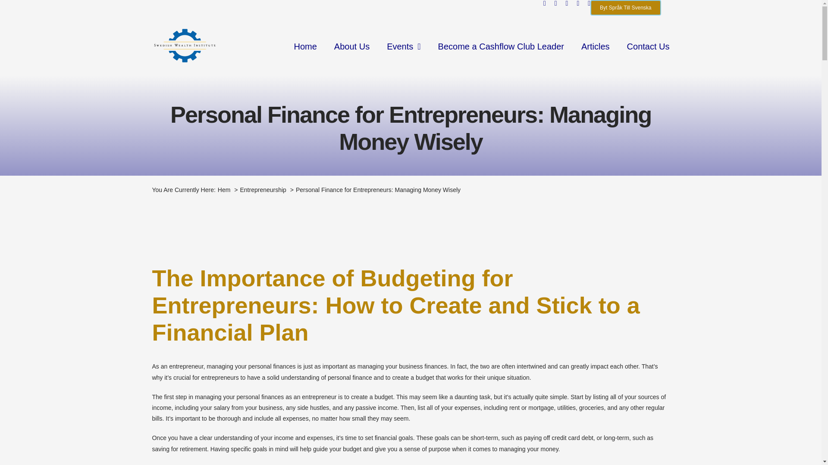  Describe the element at coordinates (501, 45) in the screenshot. I see `Become a Cashflow Club Leader` at that location.